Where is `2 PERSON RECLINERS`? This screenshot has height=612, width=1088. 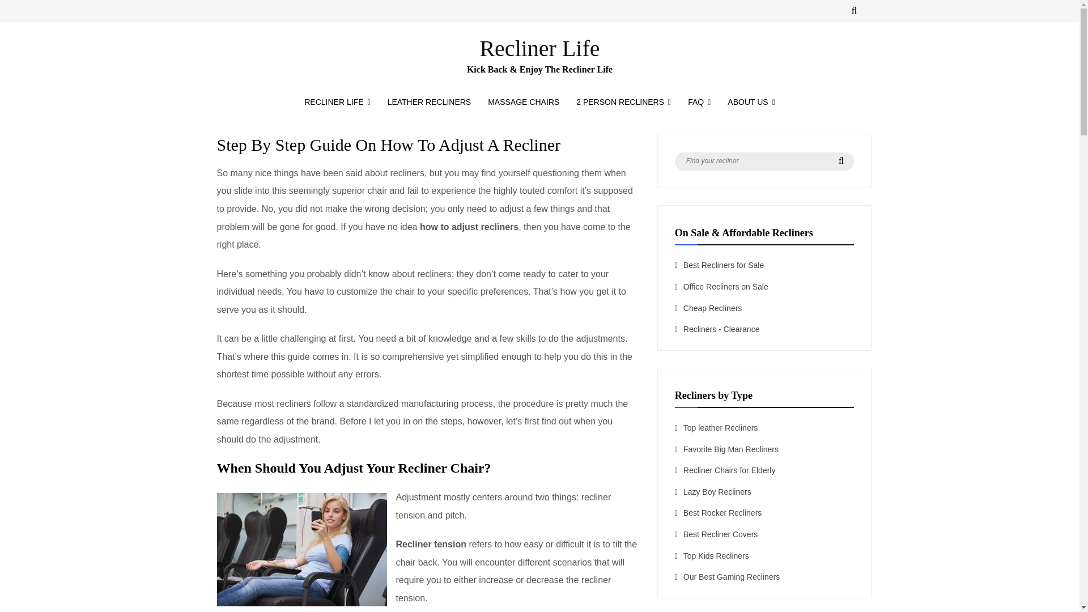 2 PERSON RECLINERS is located at coordinates (623, 102).